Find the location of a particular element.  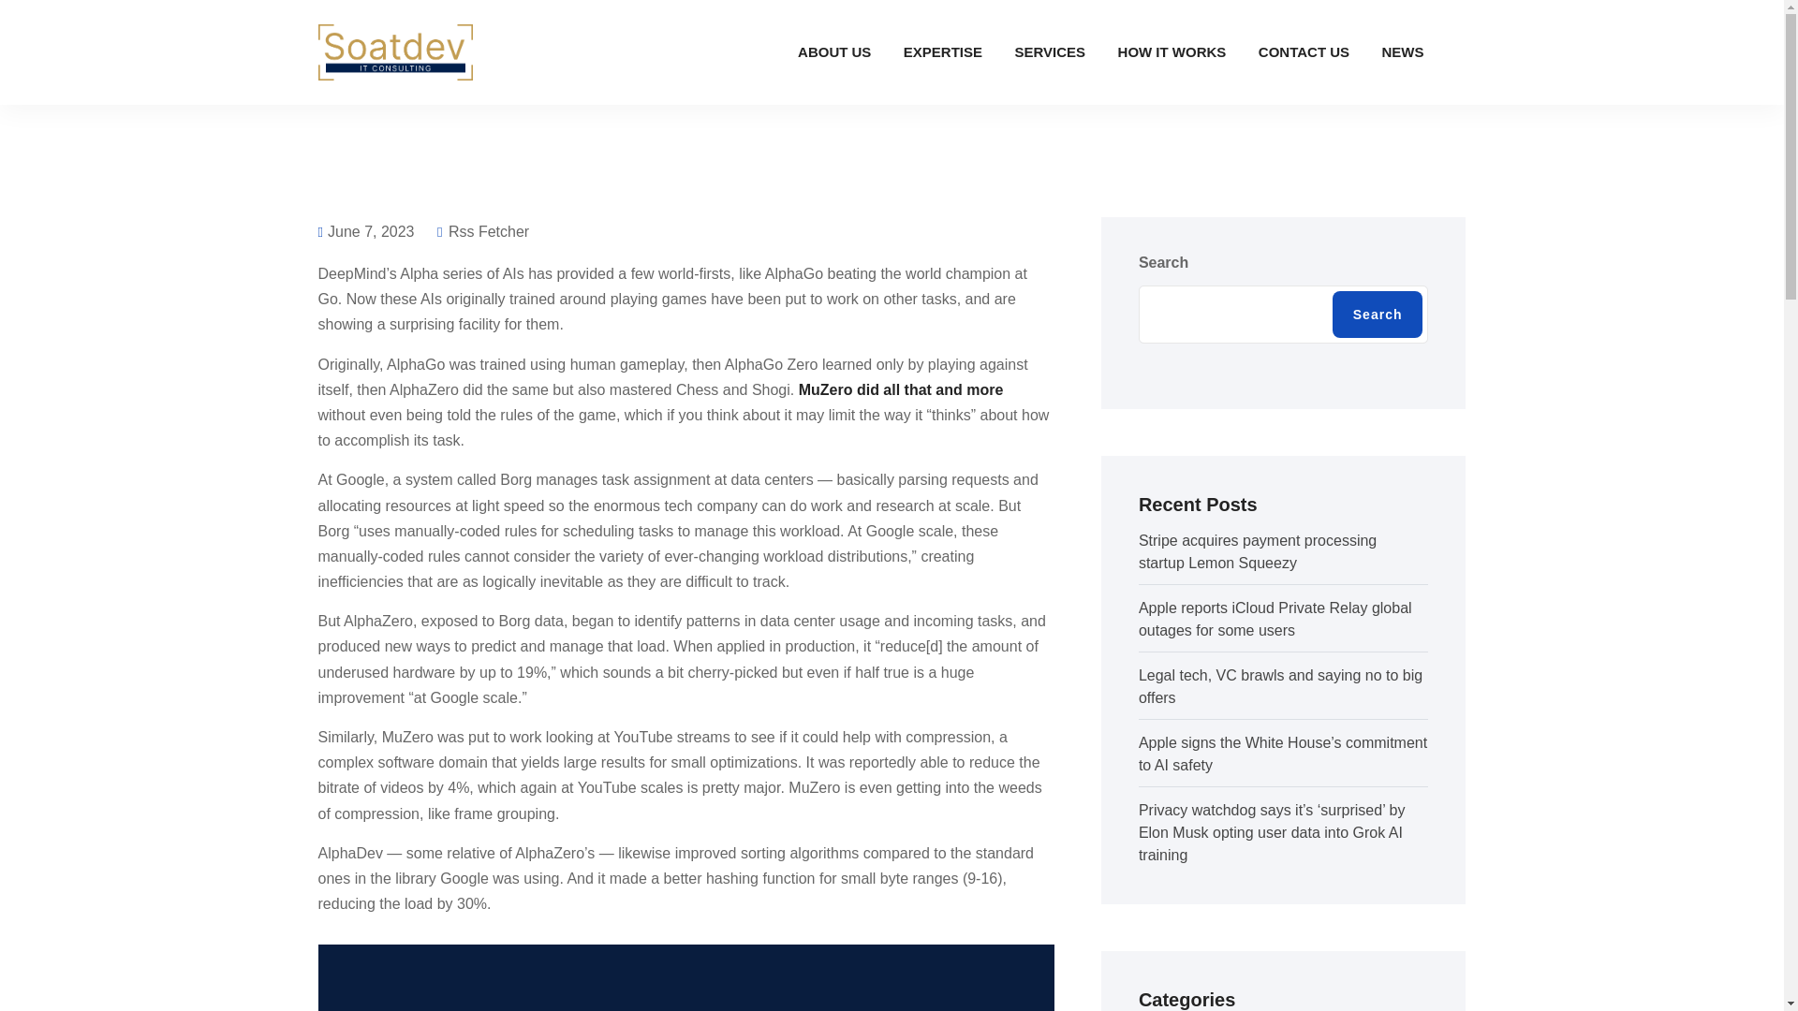

SERVICES is located at coordinates (1049, 51).